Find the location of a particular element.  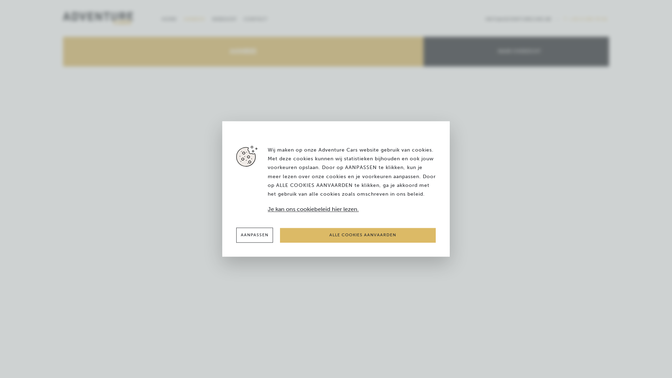

AANPASSEN is located at coordinates (255, 235).